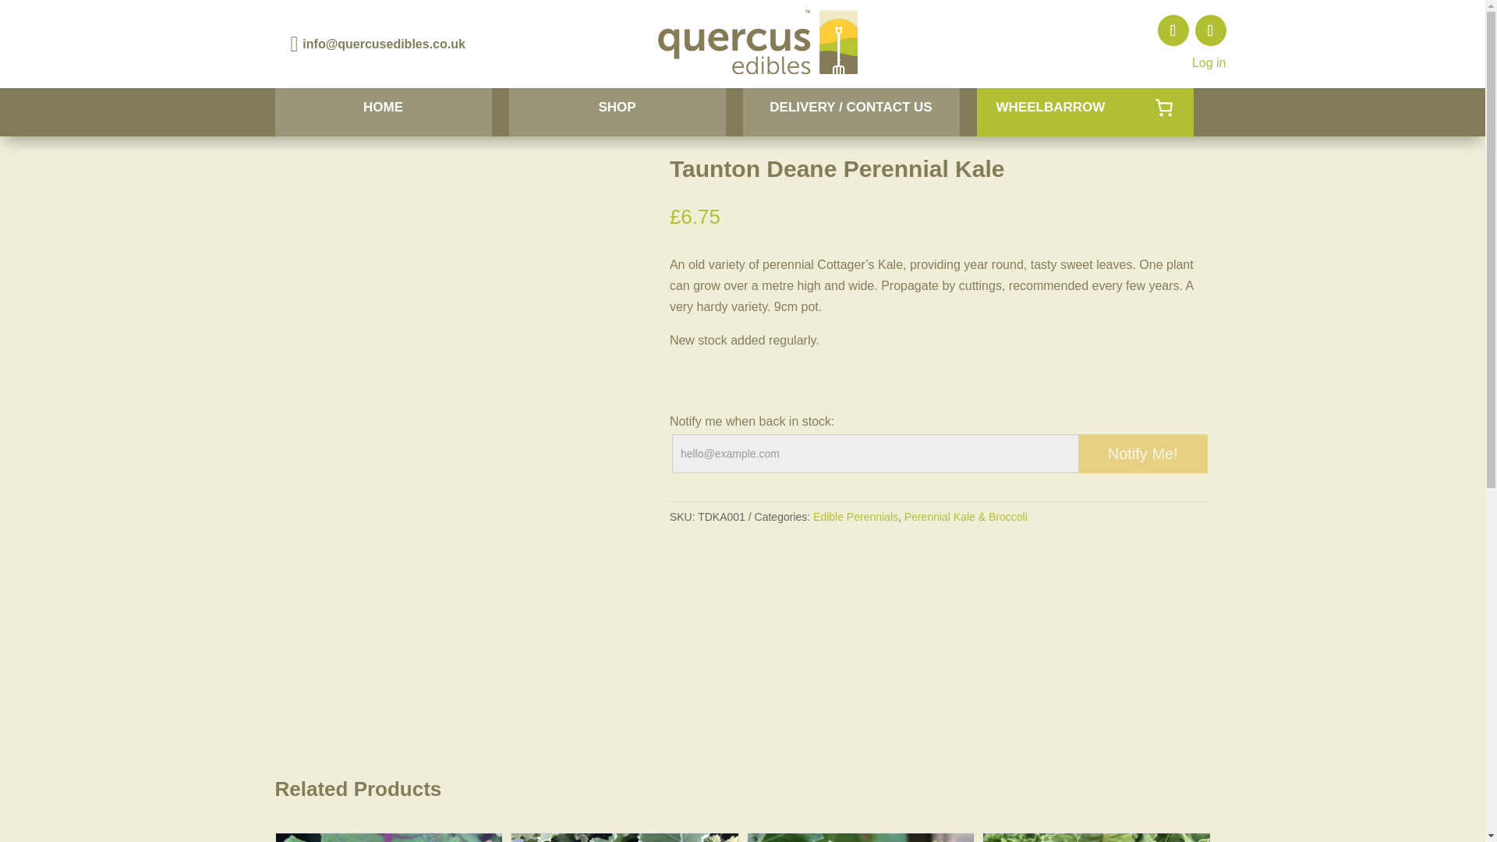  What do you see at coordinates (758, 44) in the screenshot?
I see `quercus-logo` at bounding box center [758, 44].